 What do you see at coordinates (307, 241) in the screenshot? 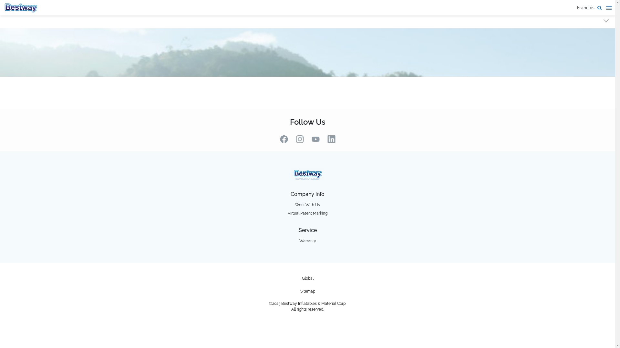
I see `Warranty` at bounding box center [307, 241].